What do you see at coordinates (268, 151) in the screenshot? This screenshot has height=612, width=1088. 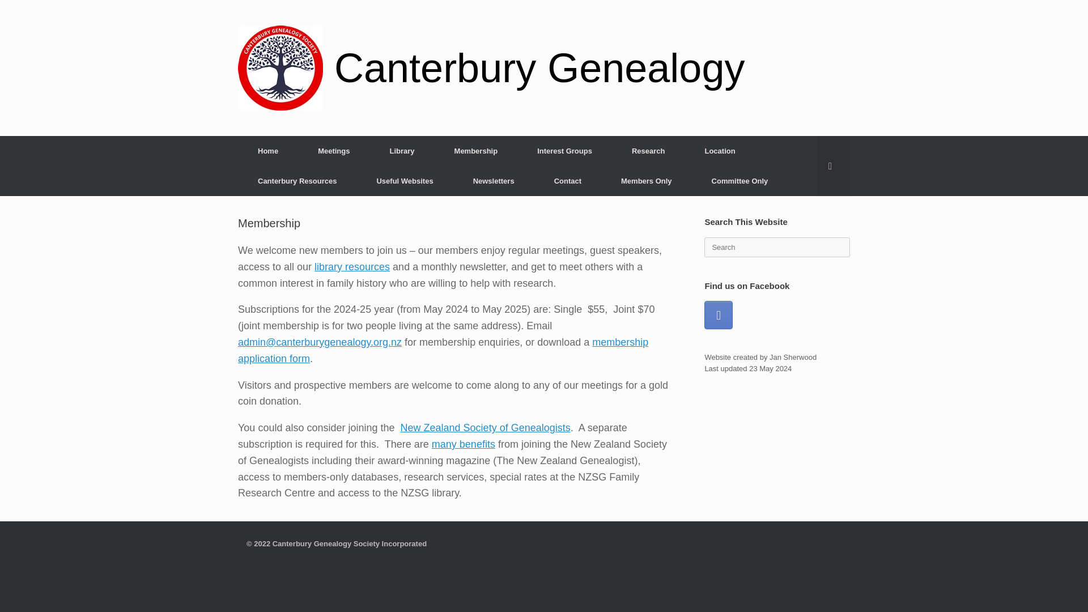 I see `Home` at bounding box center [268, 151].